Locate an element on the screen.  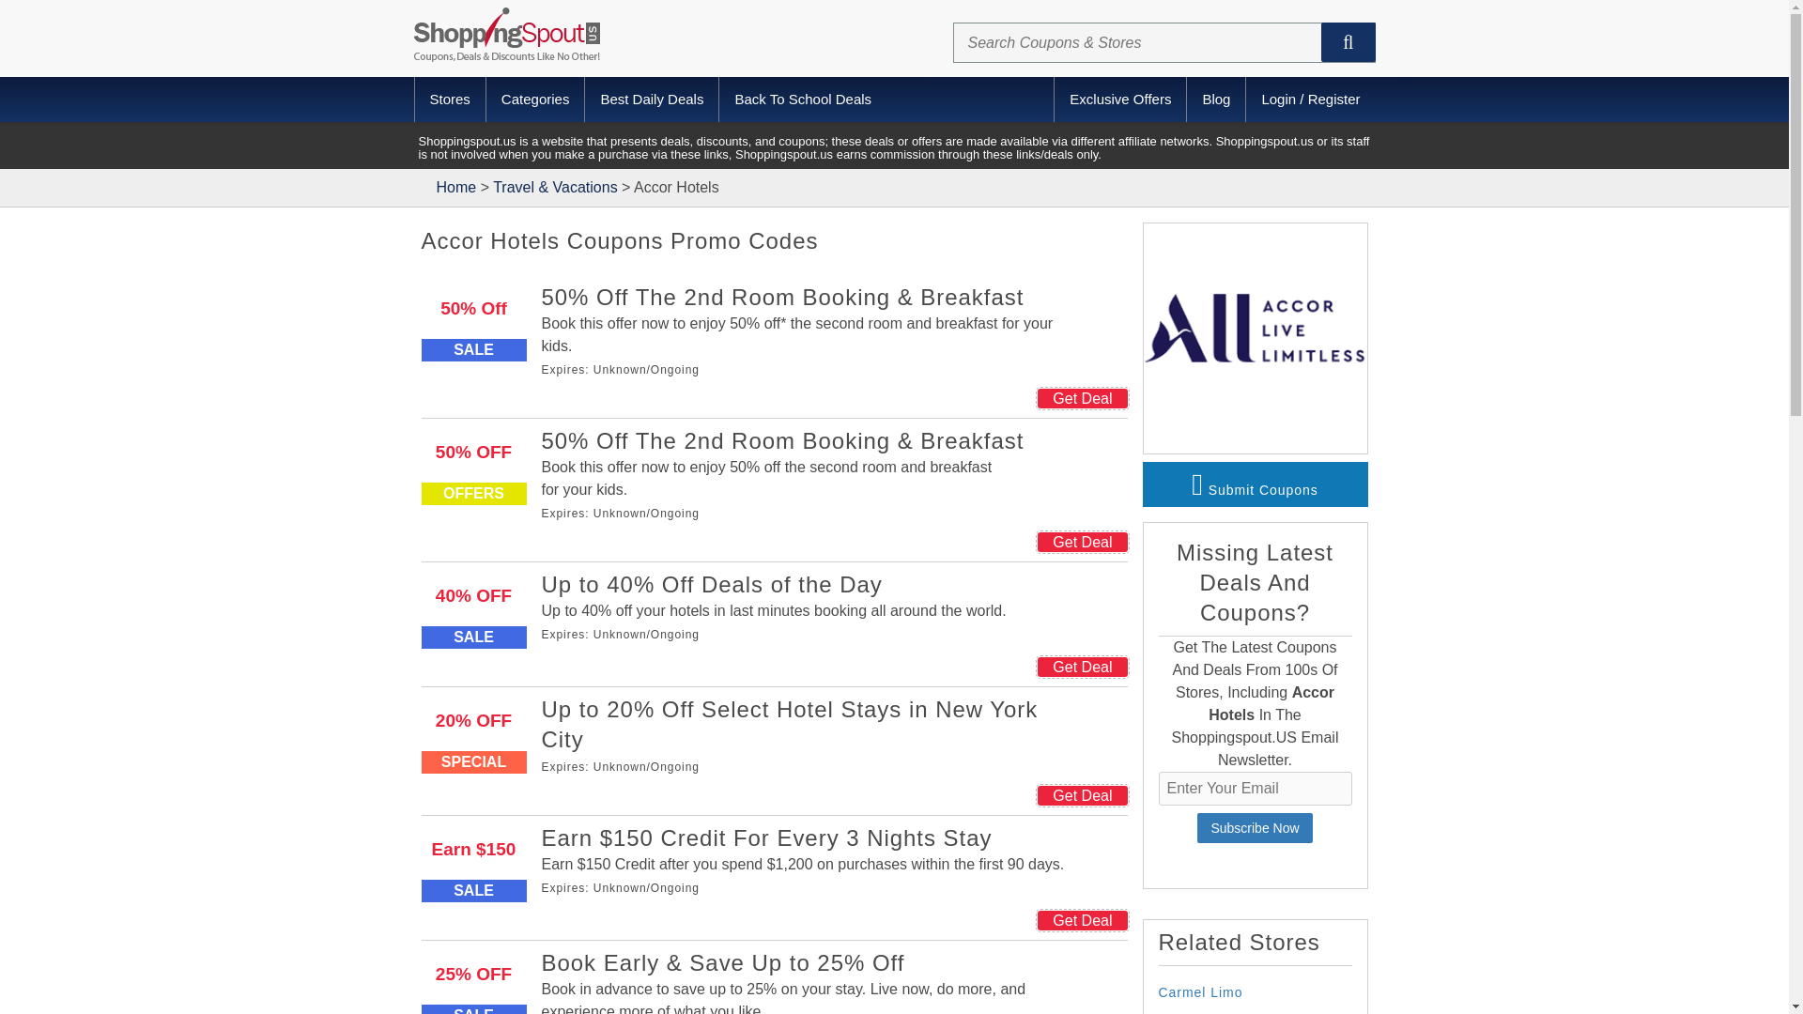
ShoppingSpout US is located at coordinates (457, 188).